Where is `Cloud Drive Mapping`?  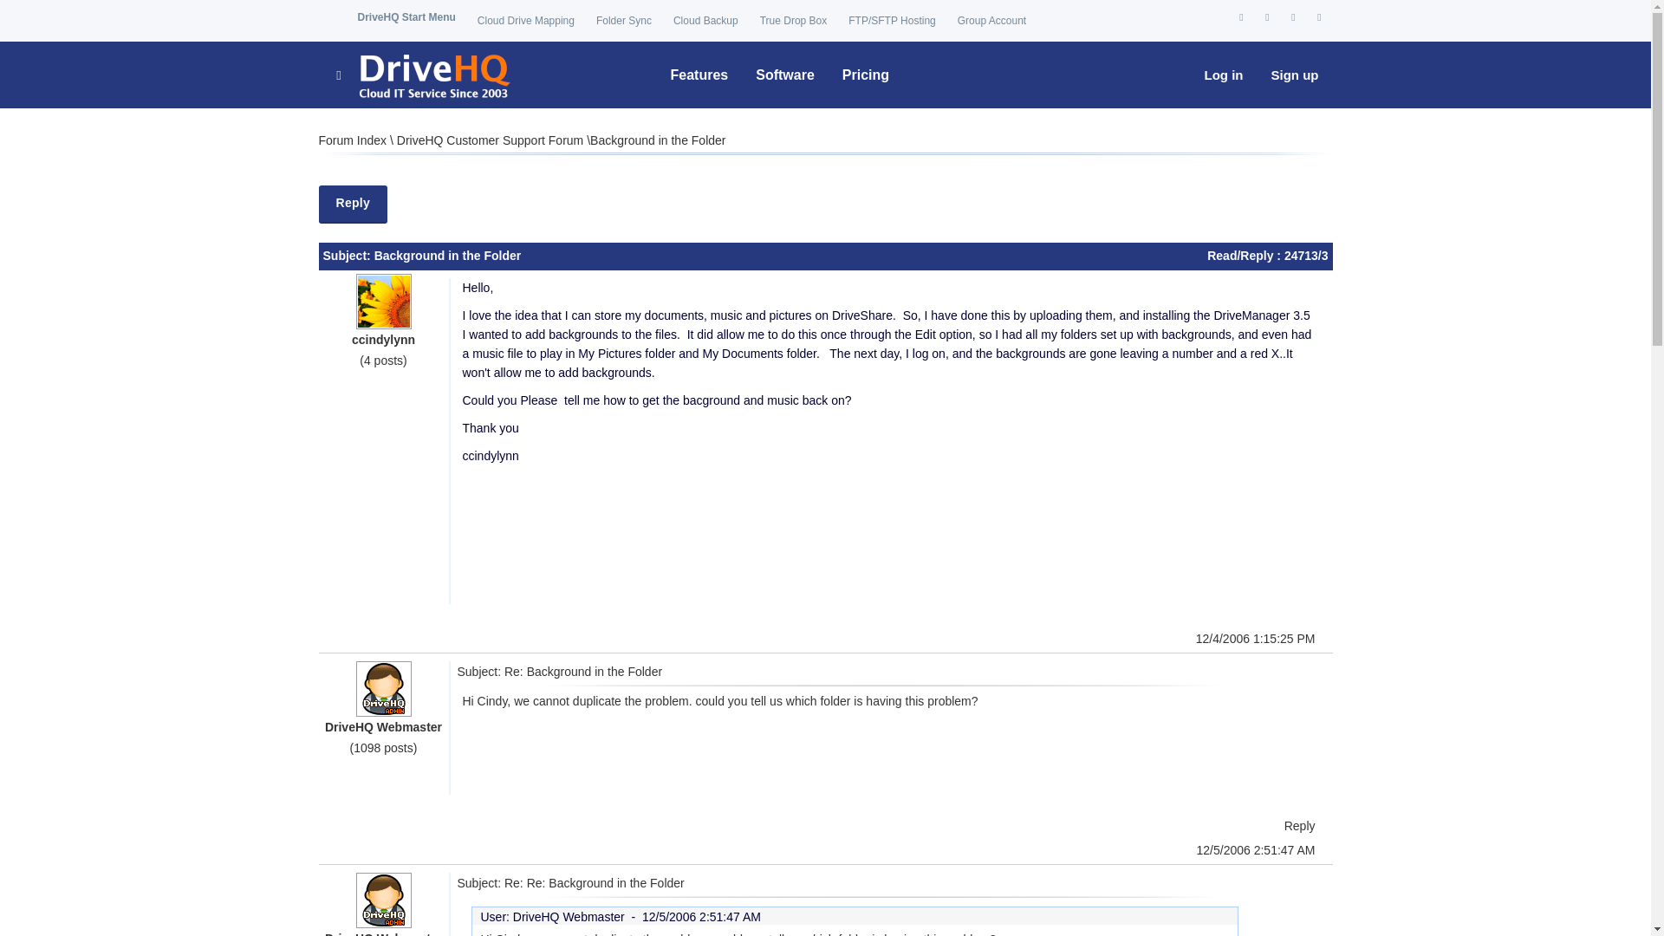 Cloud Drive Mapping is located at coordinates (525, 21).